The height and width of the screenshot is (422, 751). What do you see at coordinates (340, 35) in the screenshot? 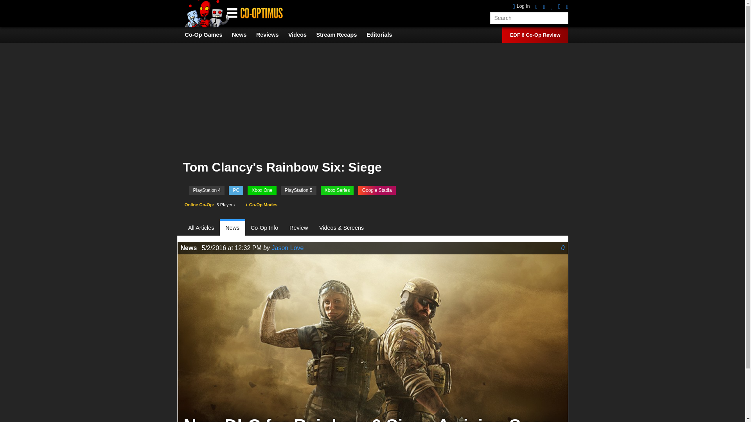
I see `Weekly Video Streams and VODs from Co-Optimus` at bounding box center [340, 35].